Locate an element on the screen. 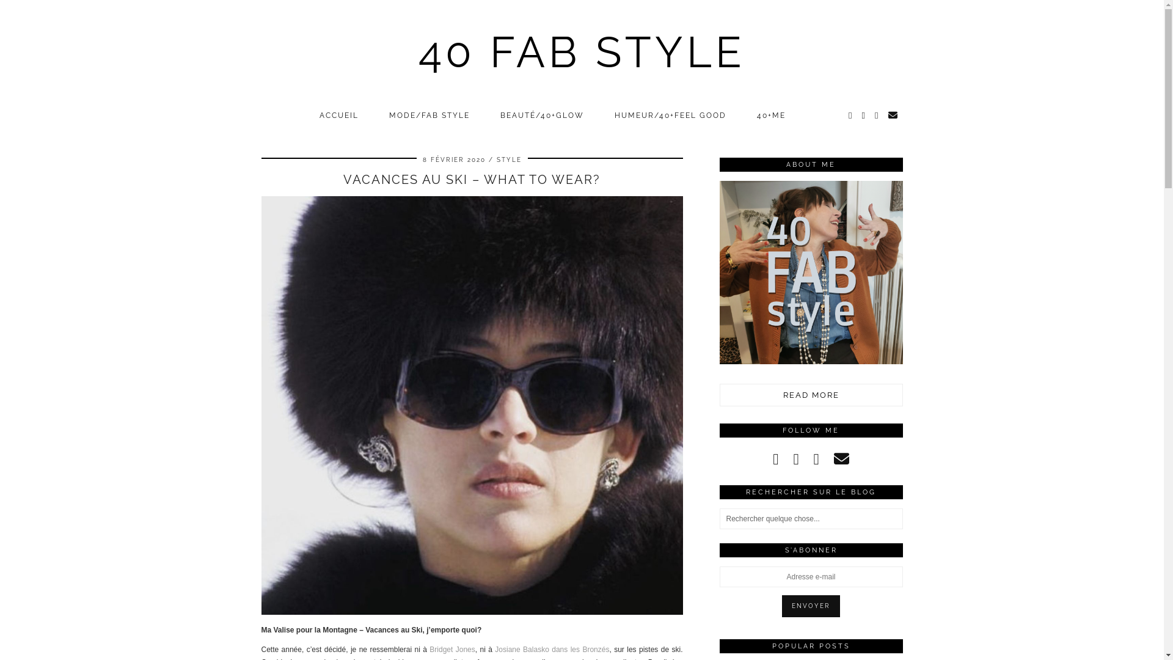 This screenshot has width=1173, height=660. STYLE is located at coordinates (508, 160).